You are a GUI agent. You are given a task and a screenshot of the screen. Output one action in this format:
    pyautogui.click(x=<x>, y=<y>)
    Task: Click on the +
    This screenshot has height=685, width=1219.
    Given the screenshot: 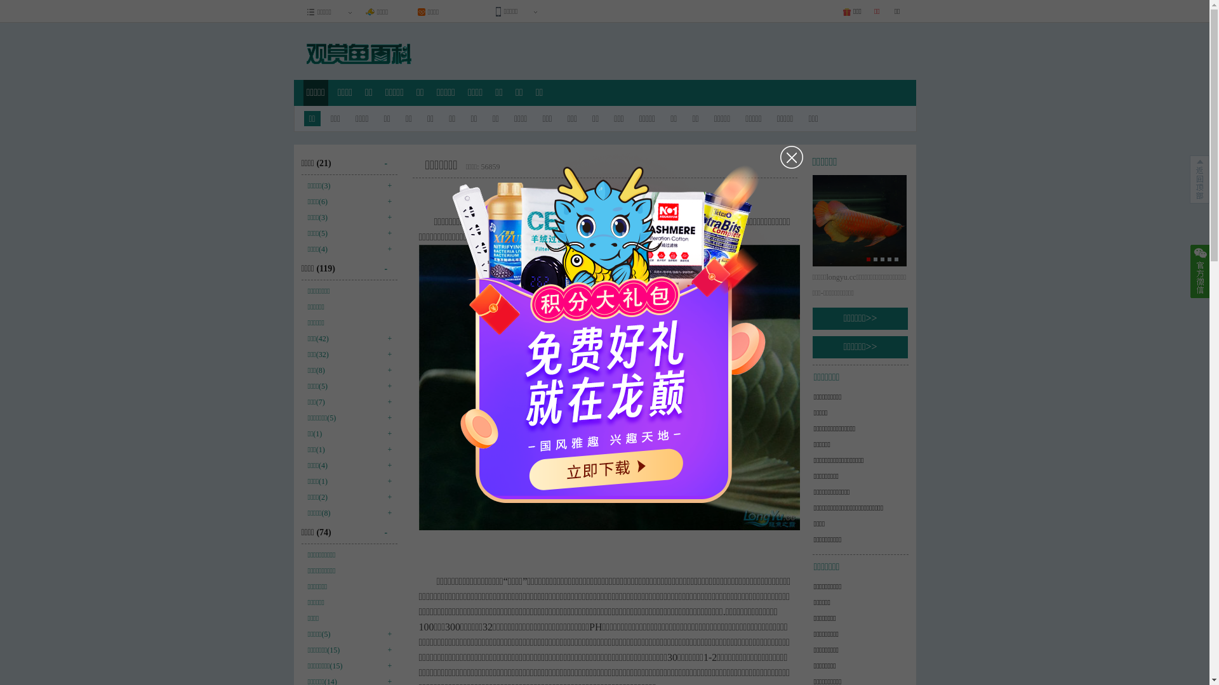 What is the action you would take?
    pyautogui.click(x=387, y=369)
    